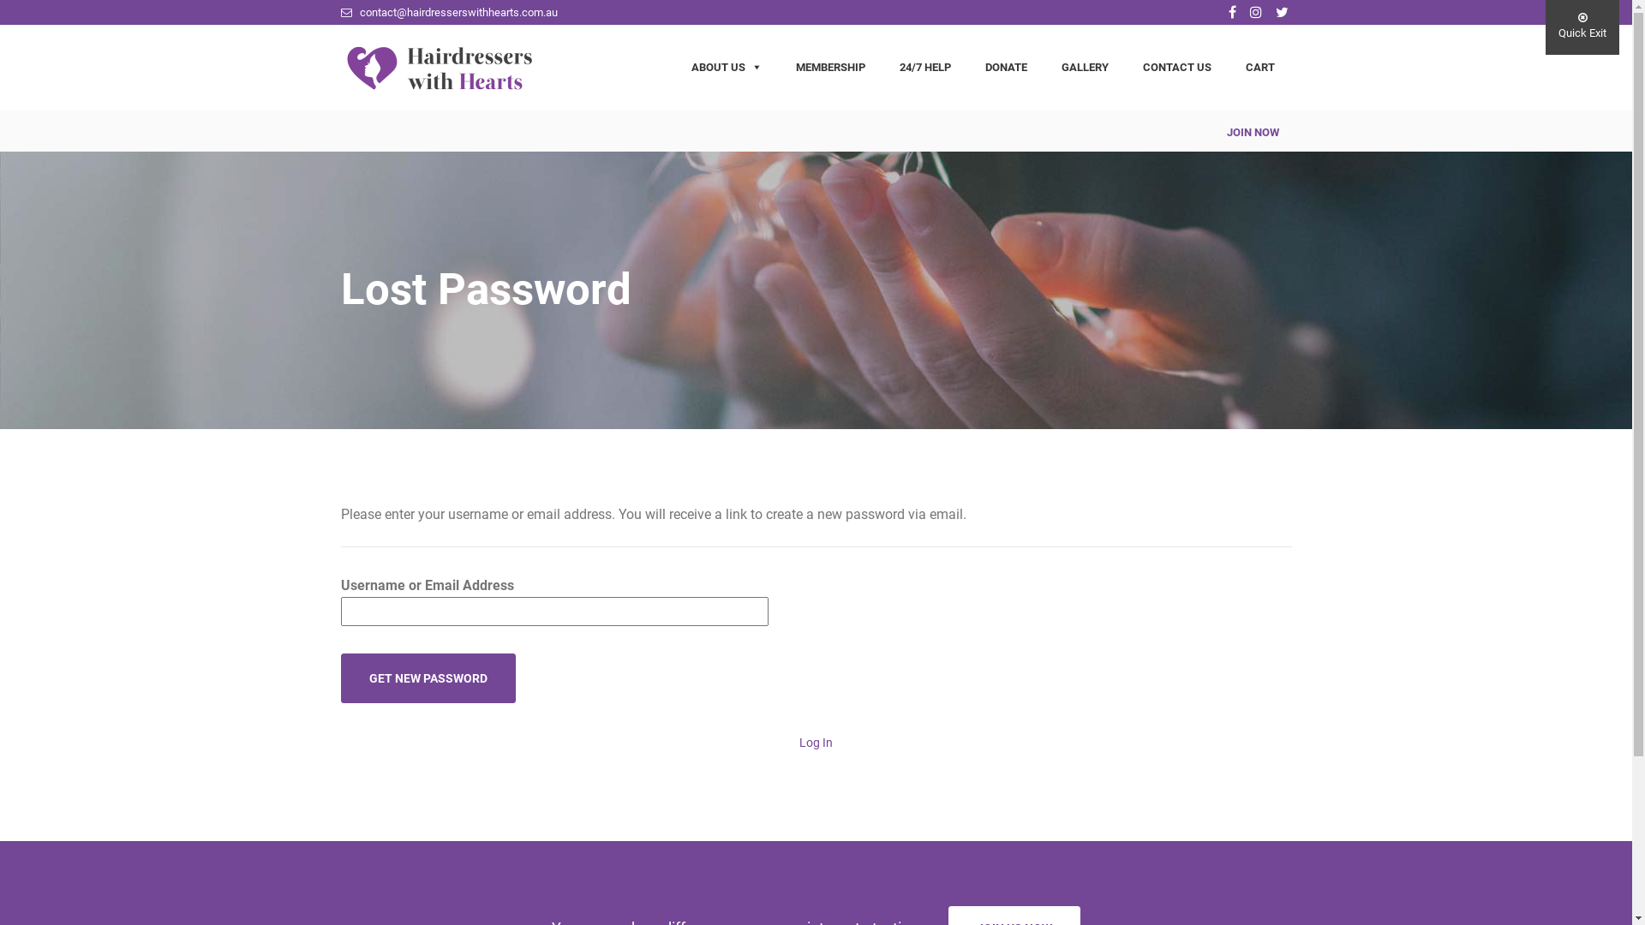 The image size is (1645, 925). What do you see at coordinates (1582, 27) in the screenshot?
I see `Quick Exit` at bounding box center [1582, 27].